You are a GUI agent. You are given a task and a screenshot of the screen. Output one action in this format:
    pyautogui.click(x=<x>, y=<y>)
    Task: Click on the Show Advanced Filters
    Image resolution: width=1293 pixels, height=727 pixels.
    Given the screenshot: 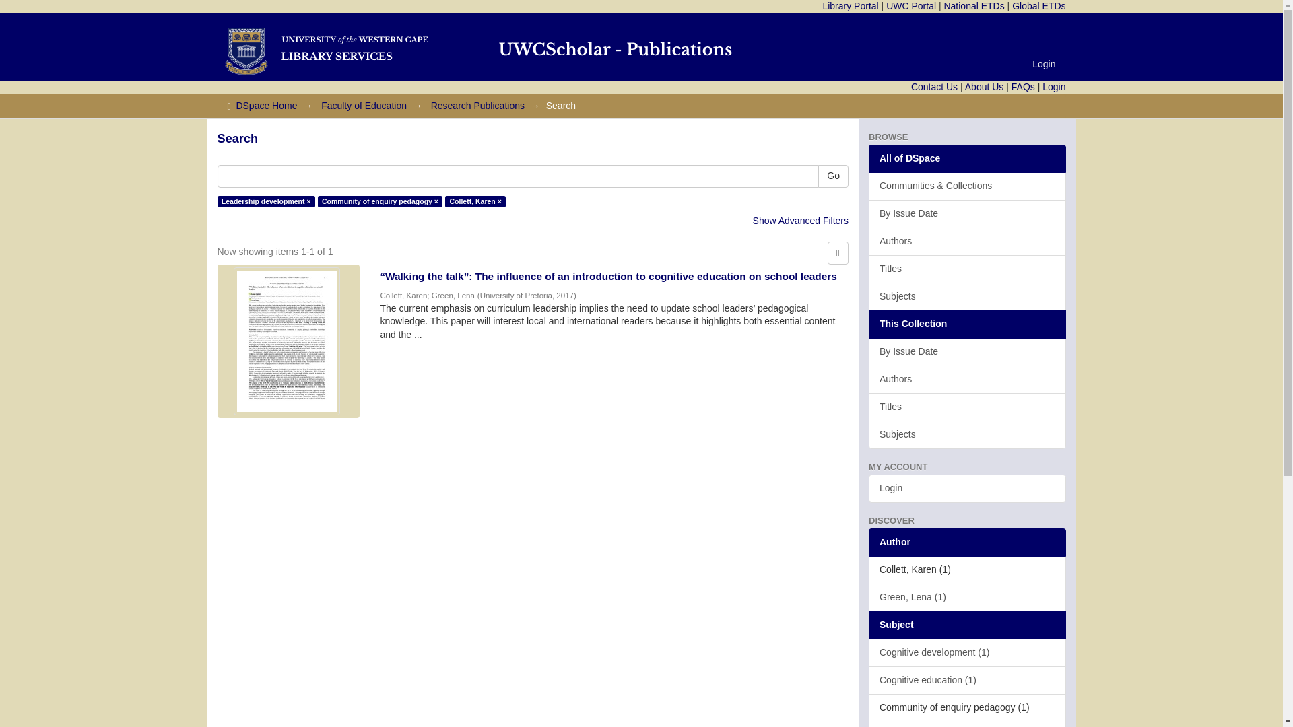 What is the action you would take?
    pyautogui.click(x=800, y=220)
    